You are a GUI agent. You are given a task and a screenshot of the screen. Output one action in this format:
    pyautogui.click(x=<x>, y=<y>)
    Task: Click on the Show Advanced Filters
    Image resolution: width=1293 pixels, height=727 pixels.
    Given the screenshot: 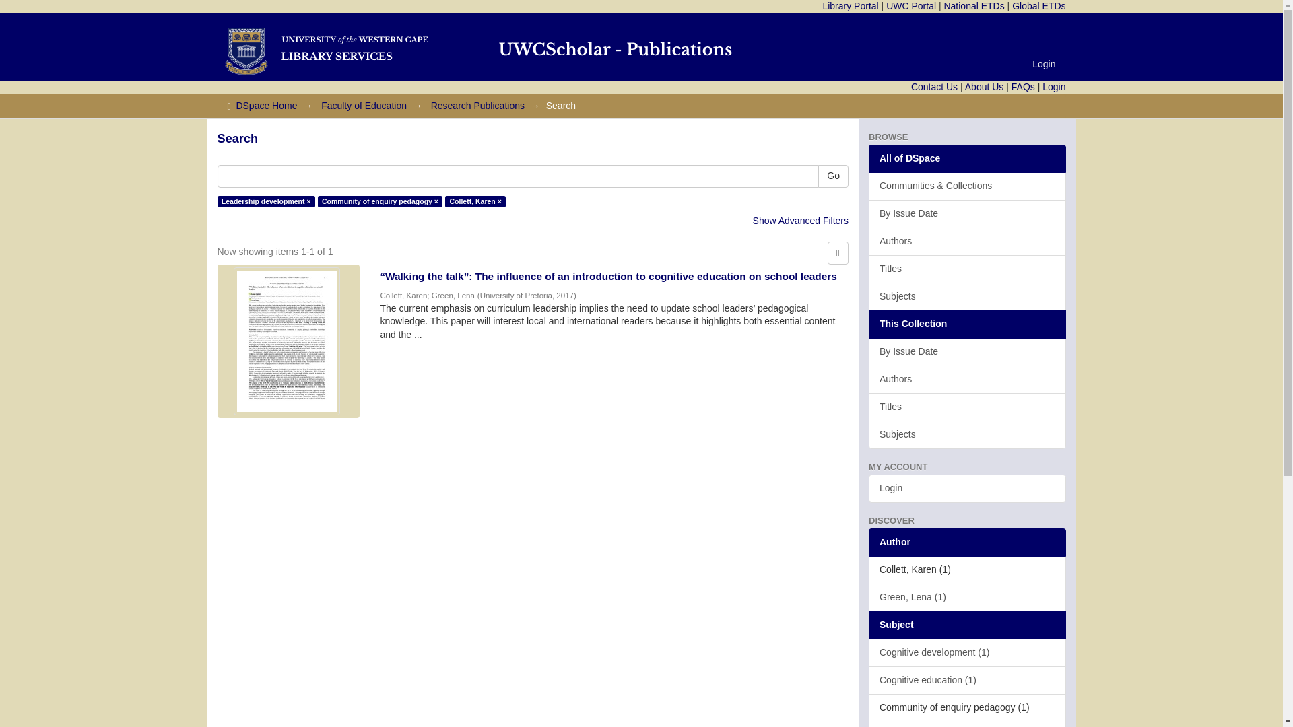 What is the action you would take?
    pyautogui.click(x=800, y=220)
    